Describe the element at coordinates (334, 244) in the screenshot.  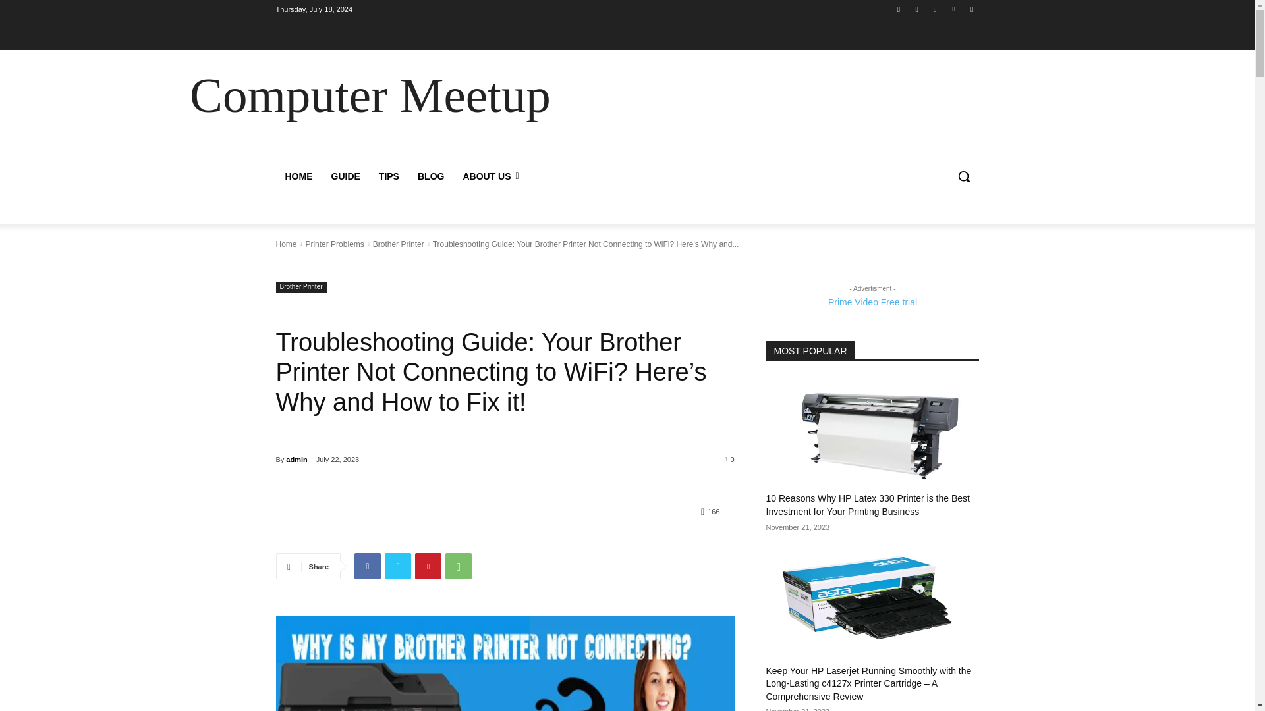
I see `View all posts in Printer Problems` at that location.